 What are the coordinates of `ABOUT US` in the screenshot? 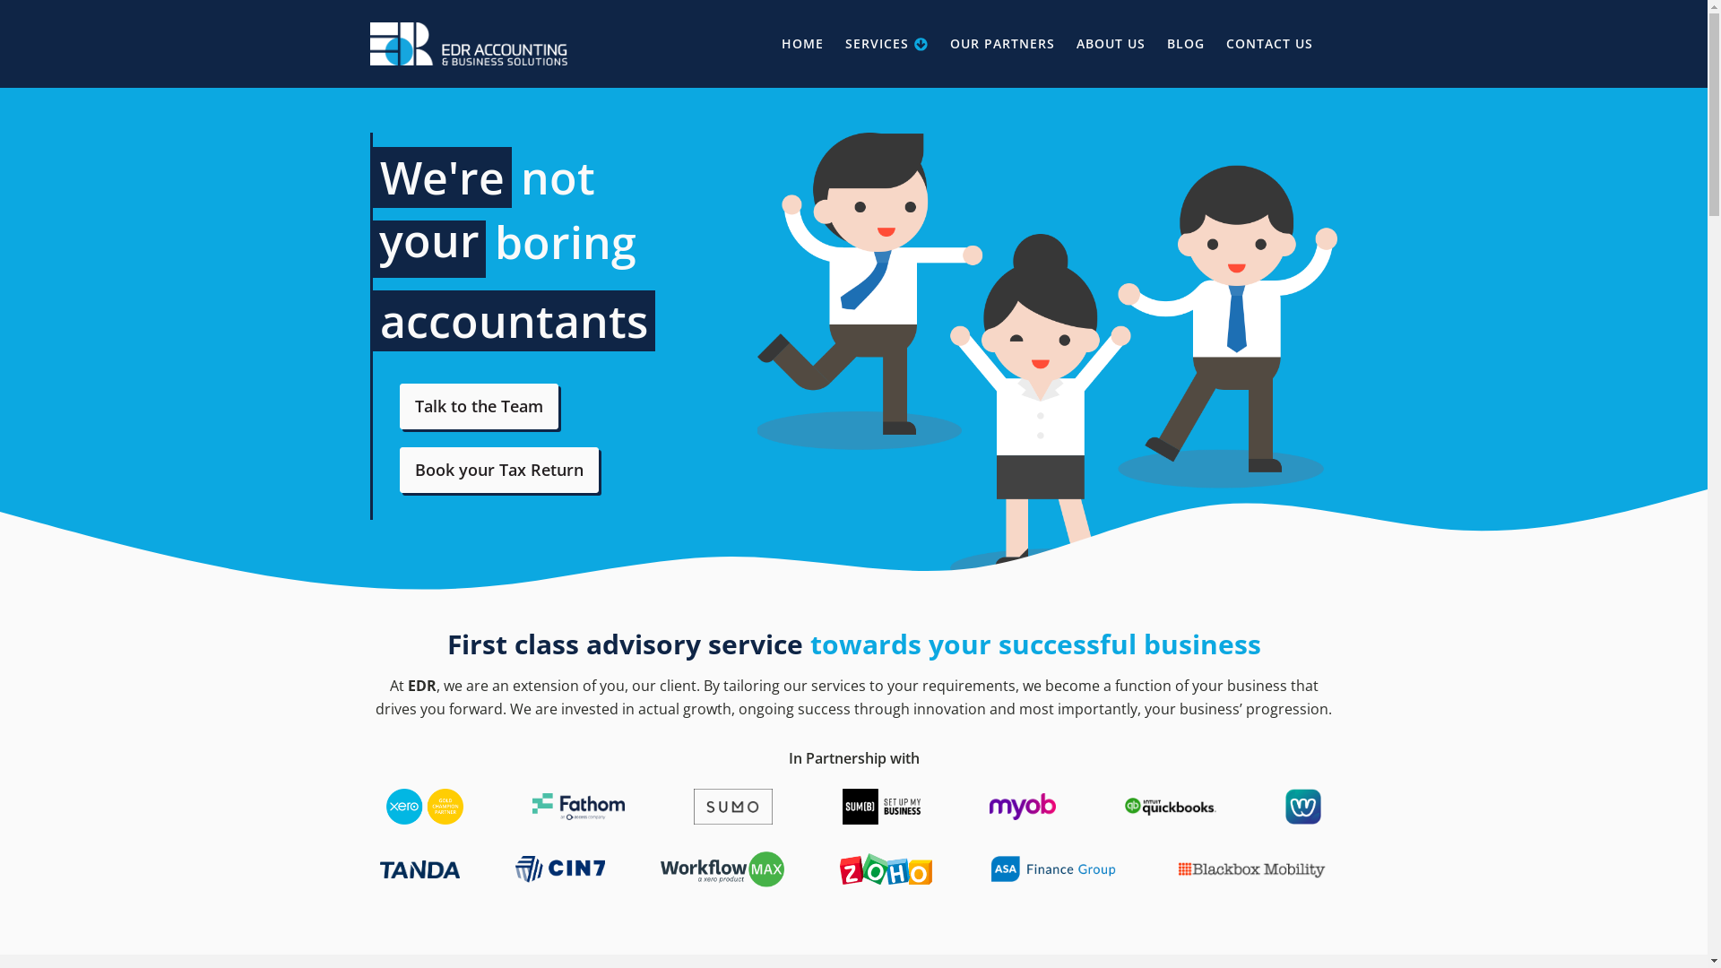 It's located at (1110, 44).